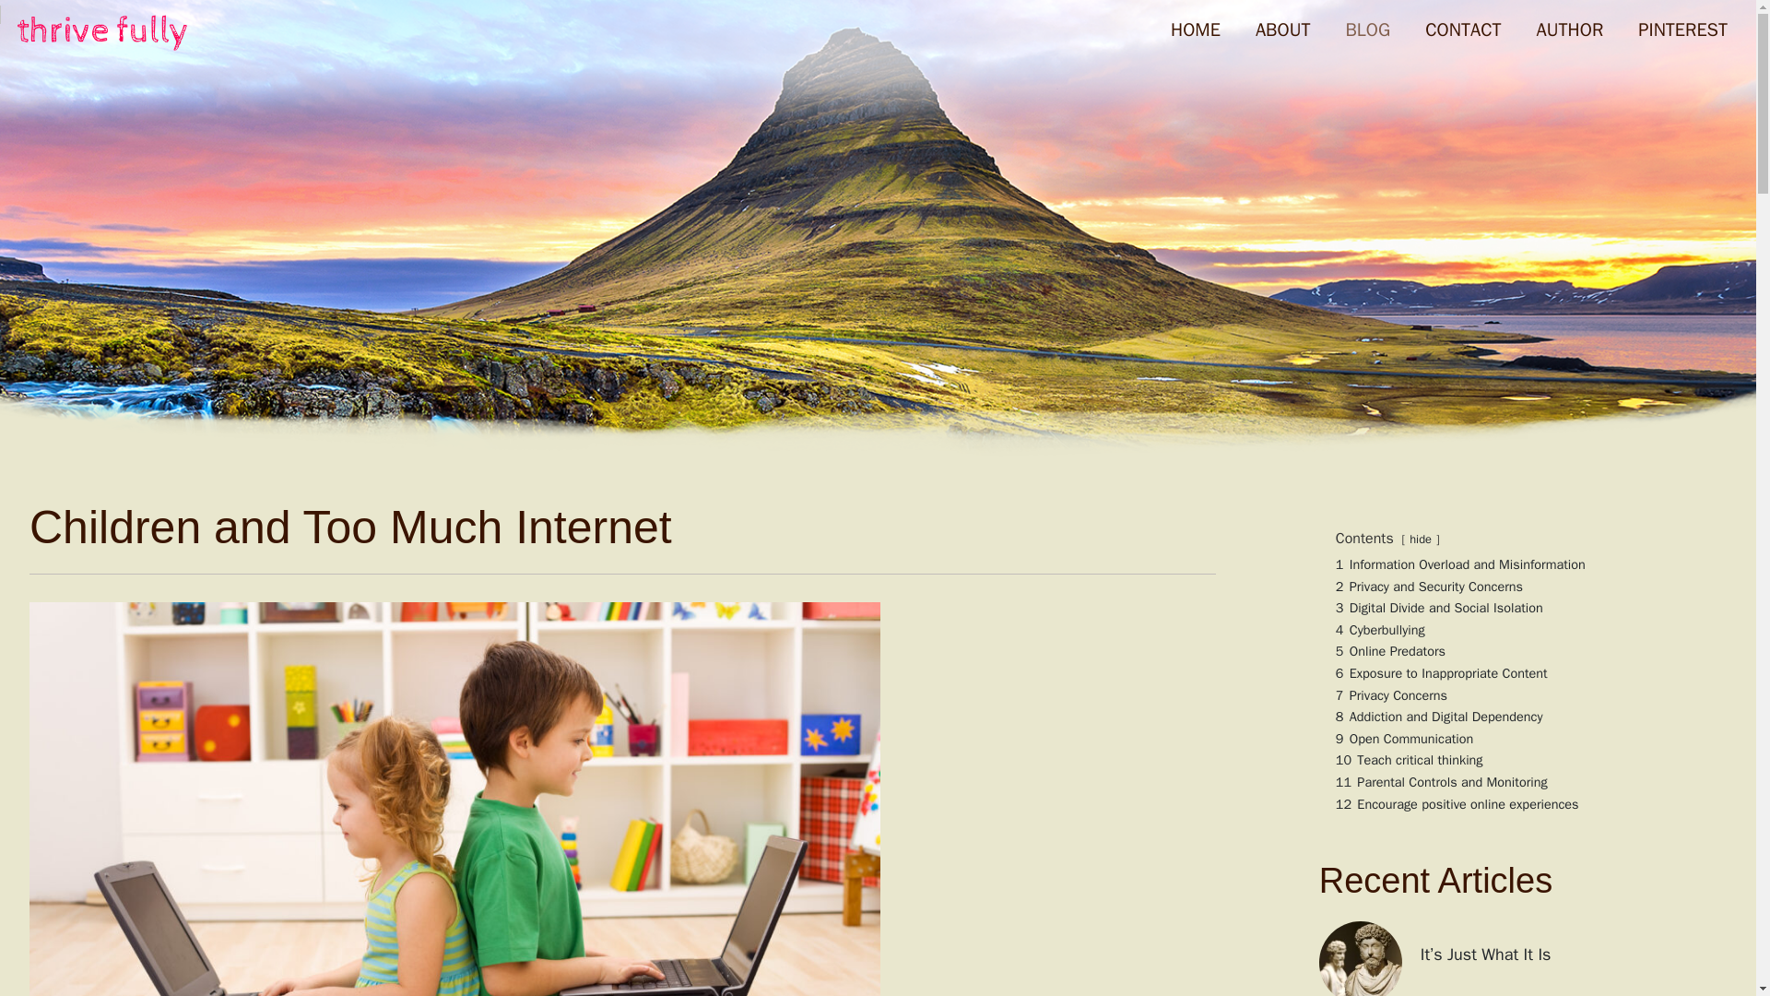 This screenshot has width=1770, height=996. What do you see at coordinates (1283, 30) in the screenshot?
I see `About` at bounding box center [1283, 30].